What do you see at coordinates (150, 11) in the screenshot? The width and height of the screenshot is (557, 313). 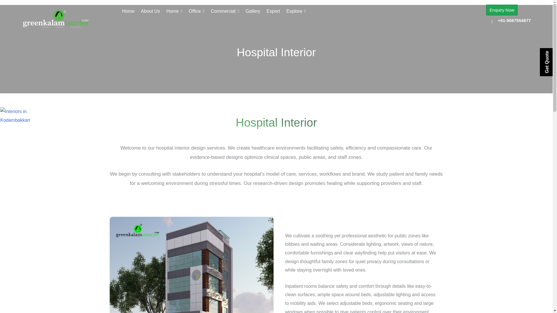 I see `About Us` at bounding box center [150, 11].